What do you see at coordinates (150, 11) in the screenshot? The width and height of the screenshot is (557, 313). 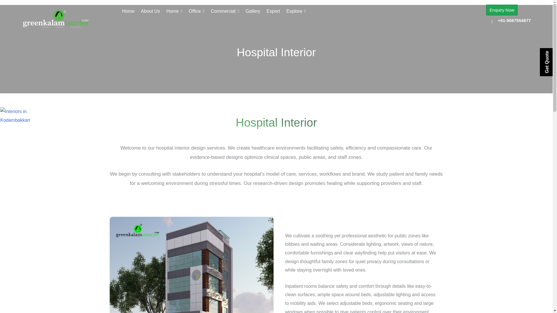 I see `About Us` at bounding box center [150, 11].